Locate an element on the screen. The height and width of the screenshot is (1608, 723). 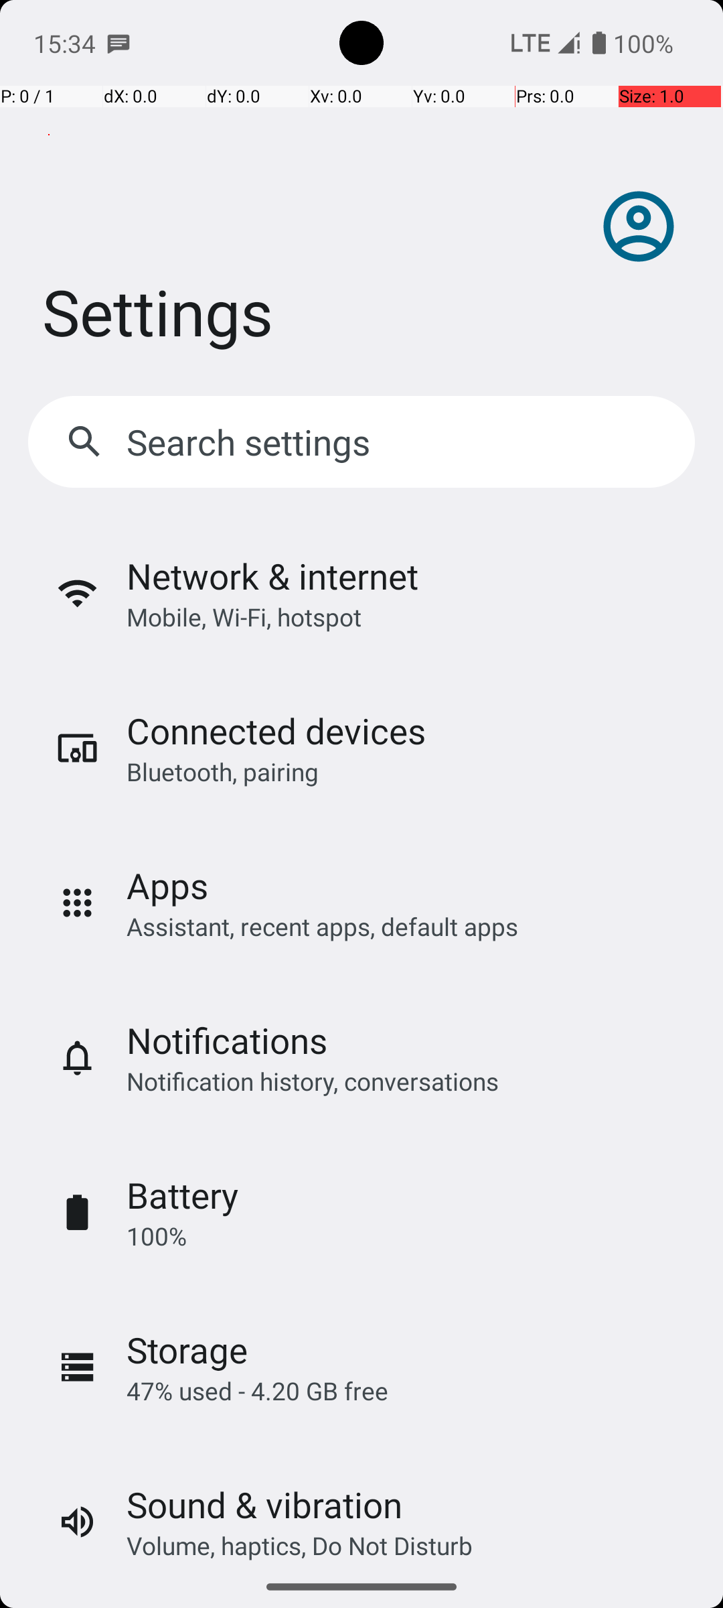
47% used - 4.20 GB free is located at coordinates (257, 1391).